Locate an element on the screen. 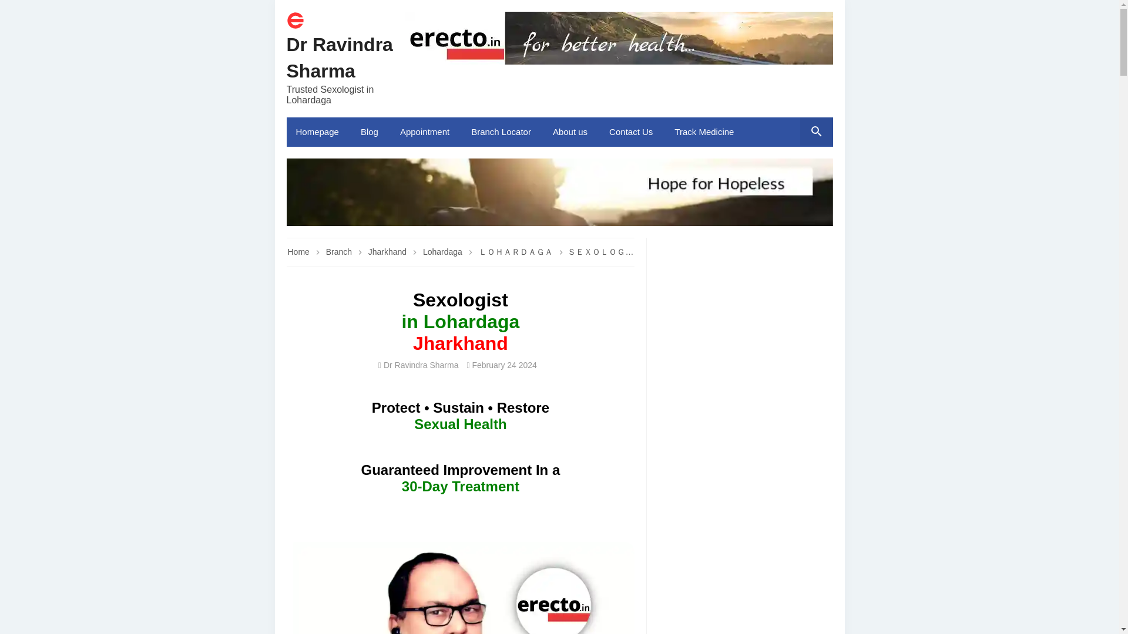  Jharkhand is located at coordinates (388, 252).